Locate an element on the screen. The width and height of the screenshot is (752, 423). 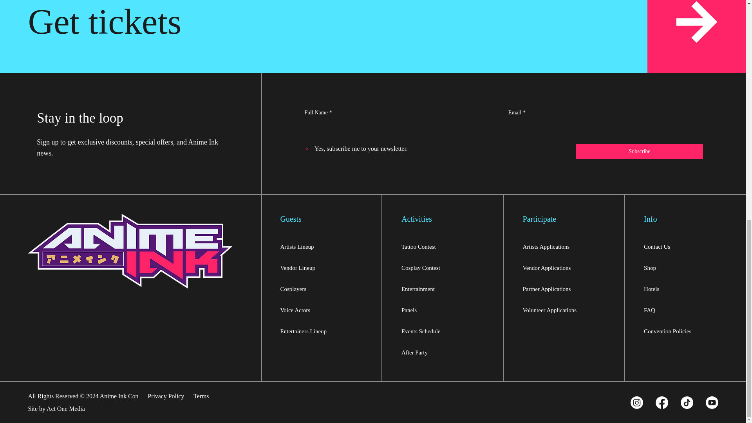
Privacy Policy is located at coordinates (166, 396).